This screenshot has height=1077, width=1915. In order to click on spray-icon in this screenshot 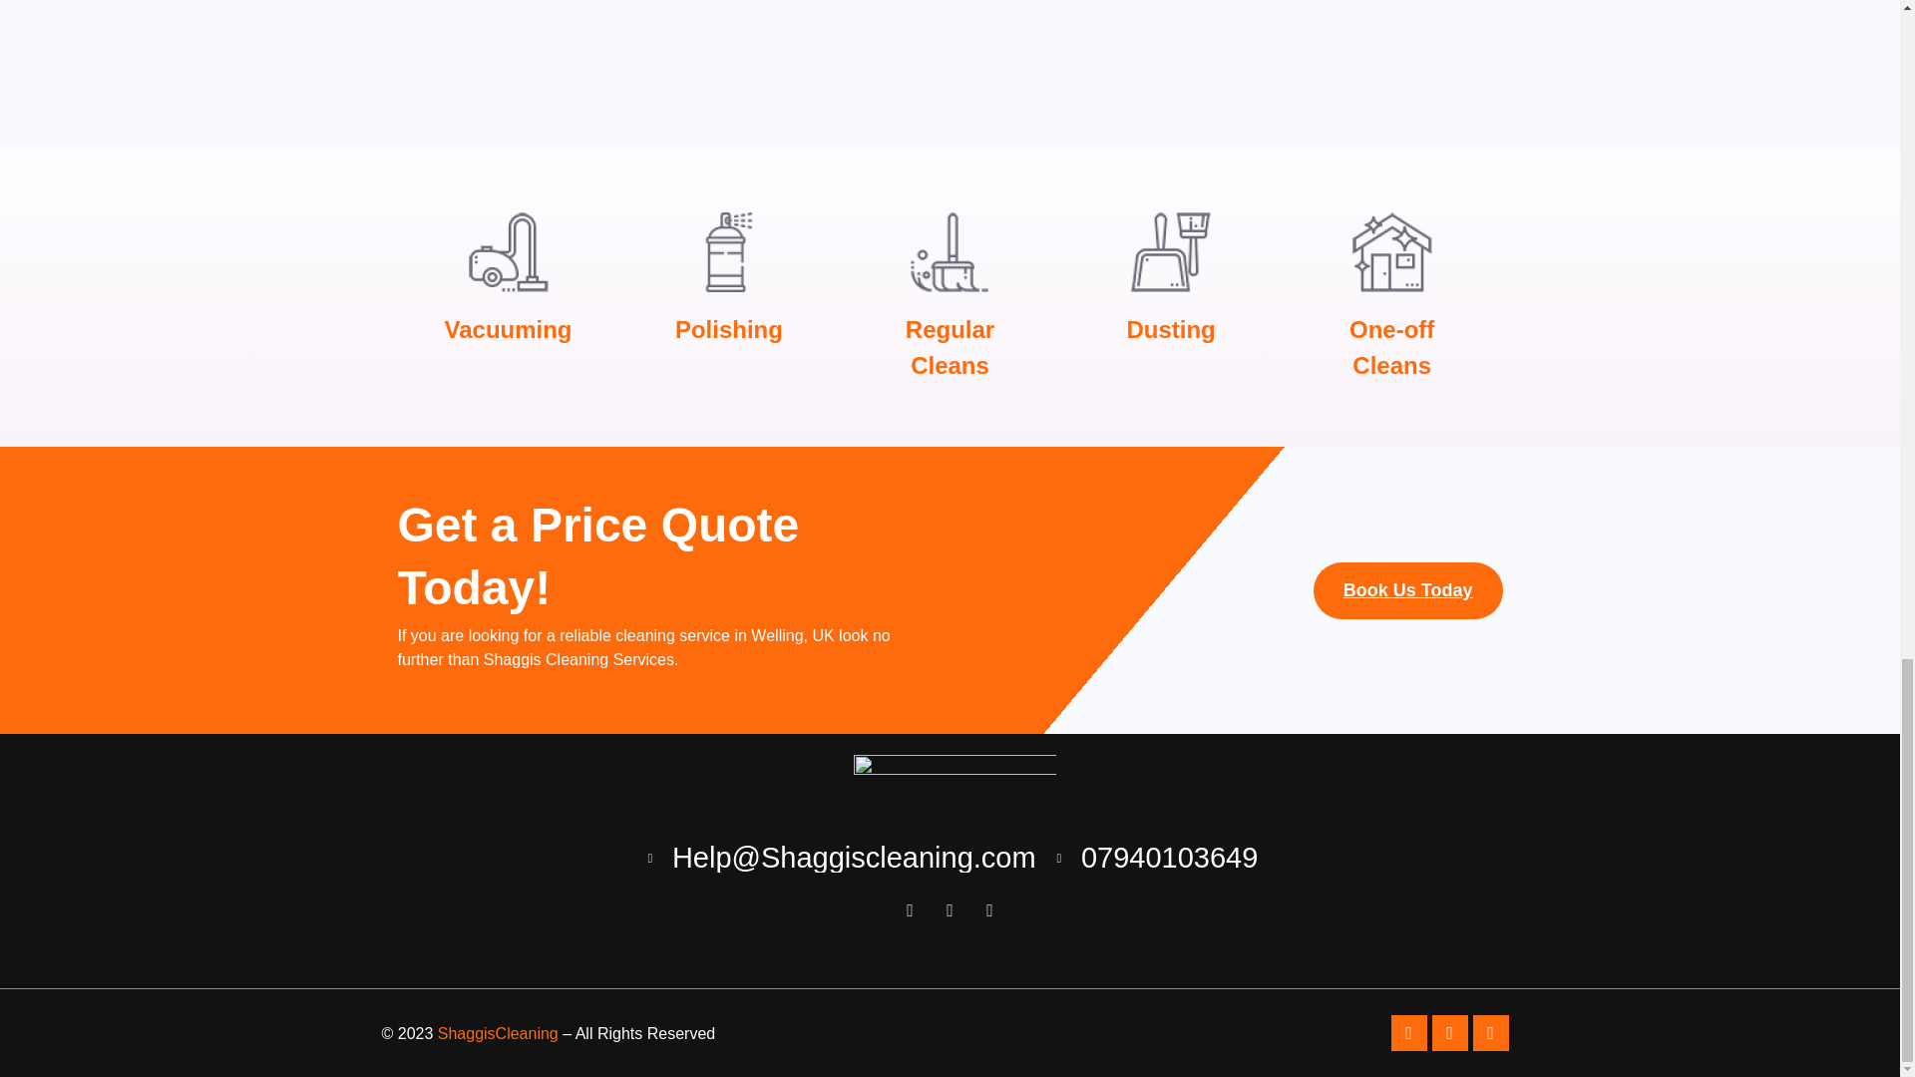, I will do `click(729, 251)`.